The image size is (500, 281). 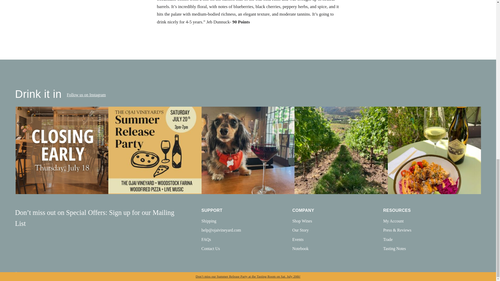 I want to click on FAQs, so click(x=206, y=239).